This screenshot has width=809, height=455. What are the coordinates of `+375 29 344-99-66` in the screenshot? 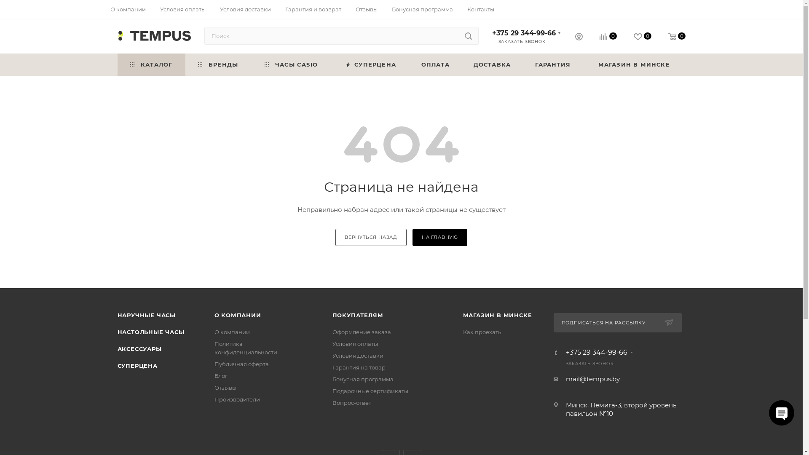 It's located at (524, 33).